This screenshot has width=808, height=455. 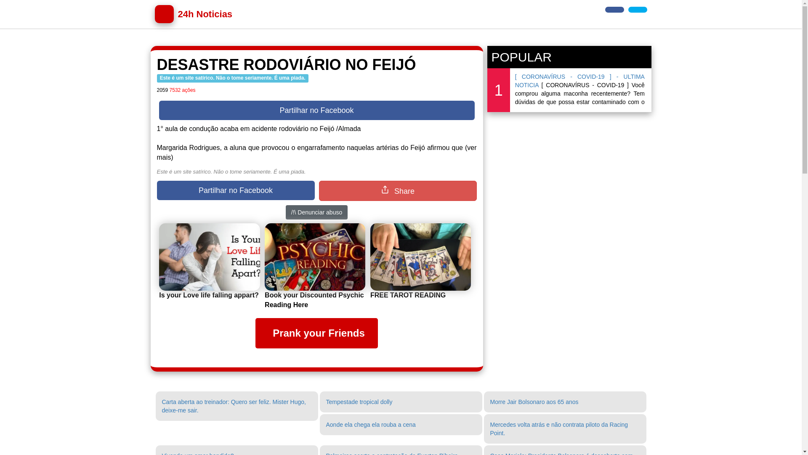 What do you see at coordinates (398, 191) in the screenshot?
I see `Share` at bounding box center [398, 191].